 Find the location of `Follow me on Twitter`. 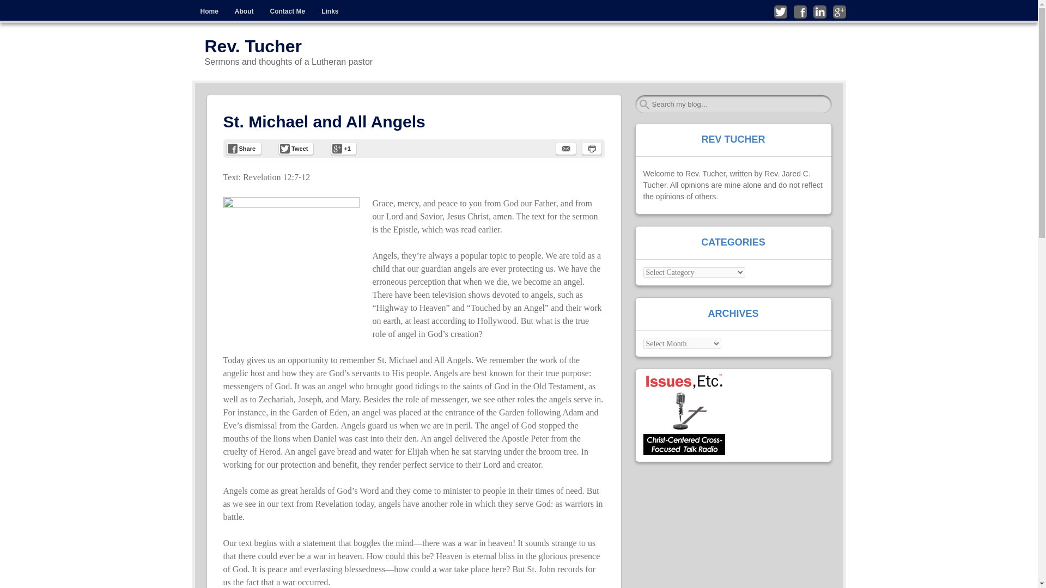

Follow me on Twitter is located at coordinates (780, 11).